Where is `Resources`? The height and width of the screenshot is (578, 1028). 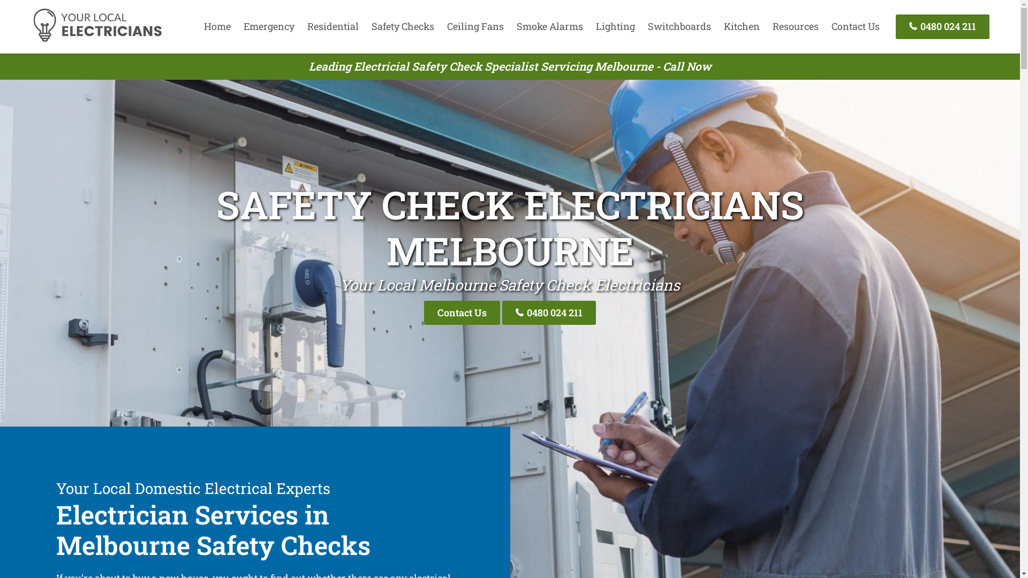
Resources is located at coordinates (796, 26).